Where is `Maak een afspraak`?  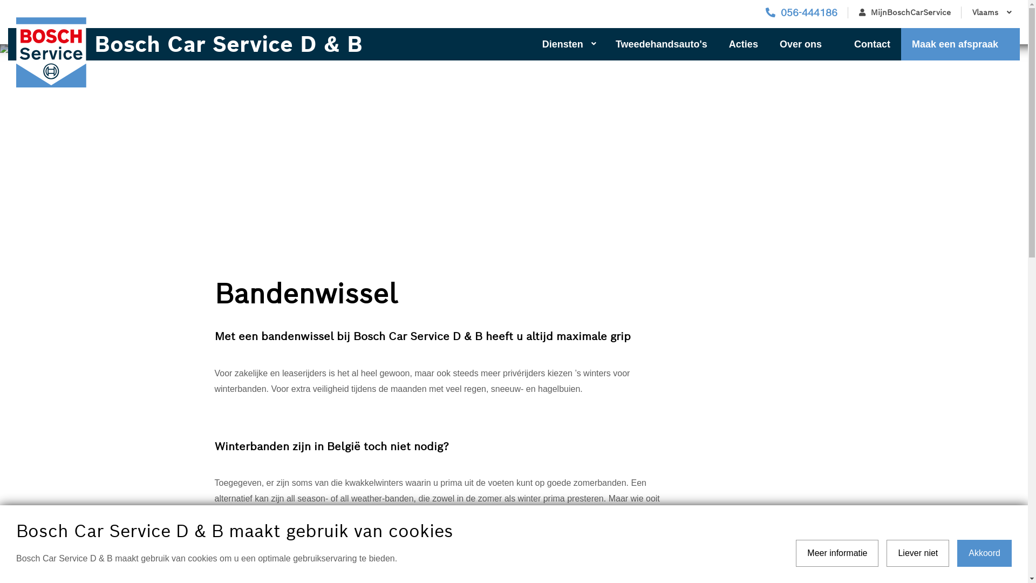 Maak een afspraak is located at coordinates (960, 44).